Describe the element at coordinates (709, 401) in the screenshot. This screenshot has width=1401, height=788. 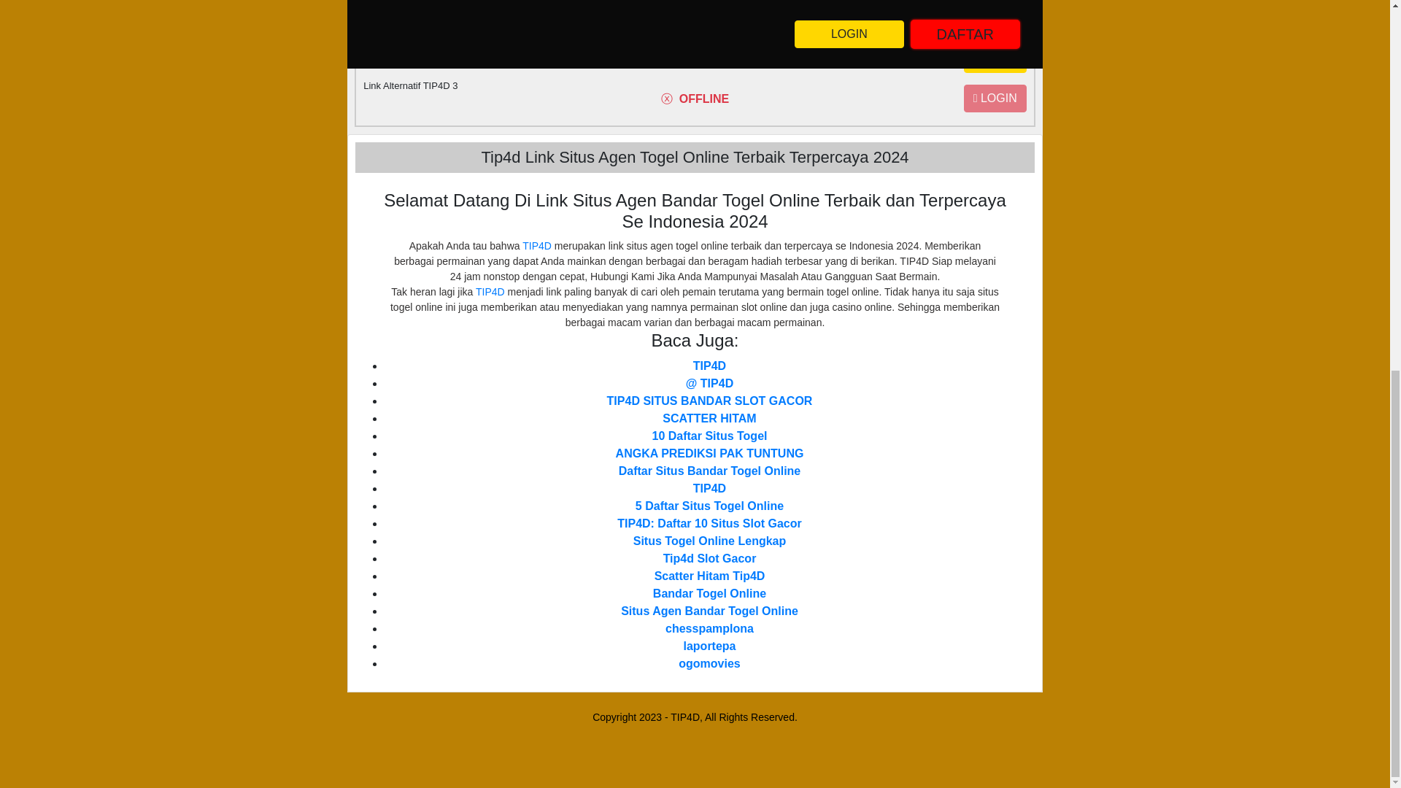
I see `TIP4D SITUS BANDAR SLOT GACOR` at that location.